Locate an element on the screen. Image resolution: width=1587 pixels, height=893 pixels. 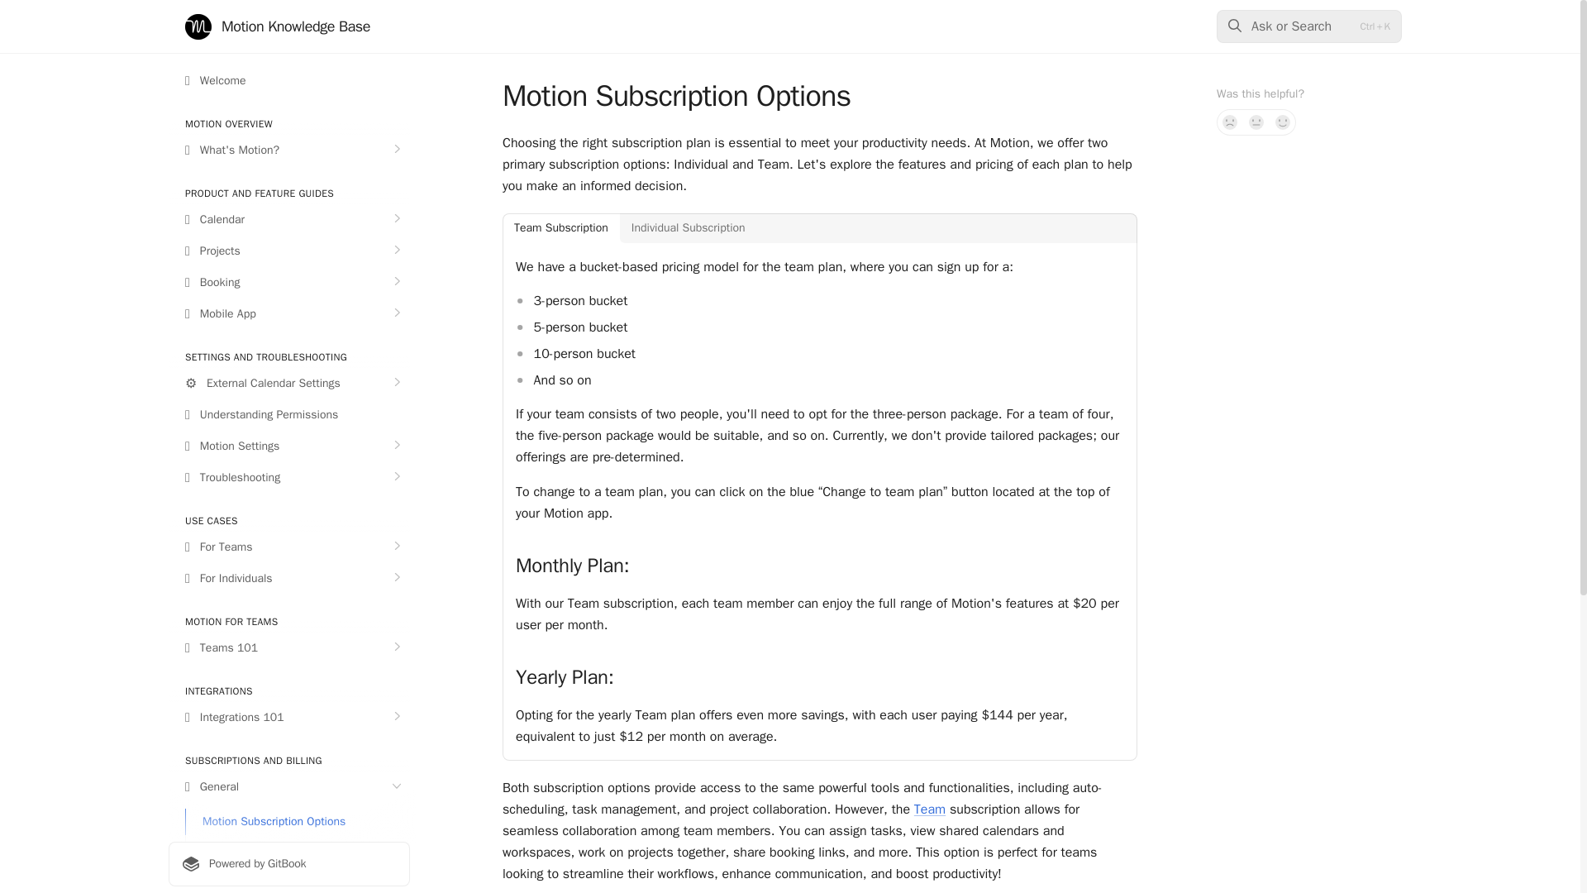
Motion Knowledge Base is located at coordinates (278, 26).